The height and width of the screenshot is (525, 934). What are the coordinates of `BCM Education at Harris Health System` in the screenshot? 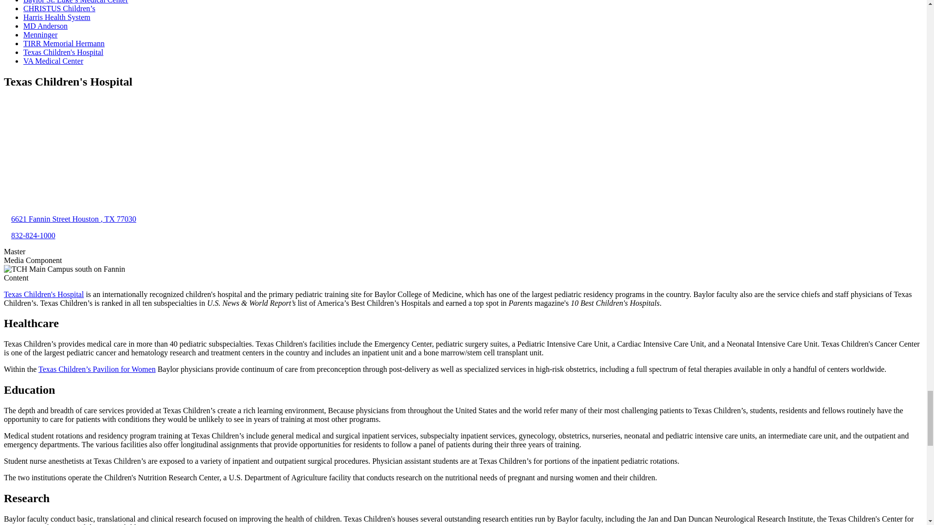 It's located at (57, 17).